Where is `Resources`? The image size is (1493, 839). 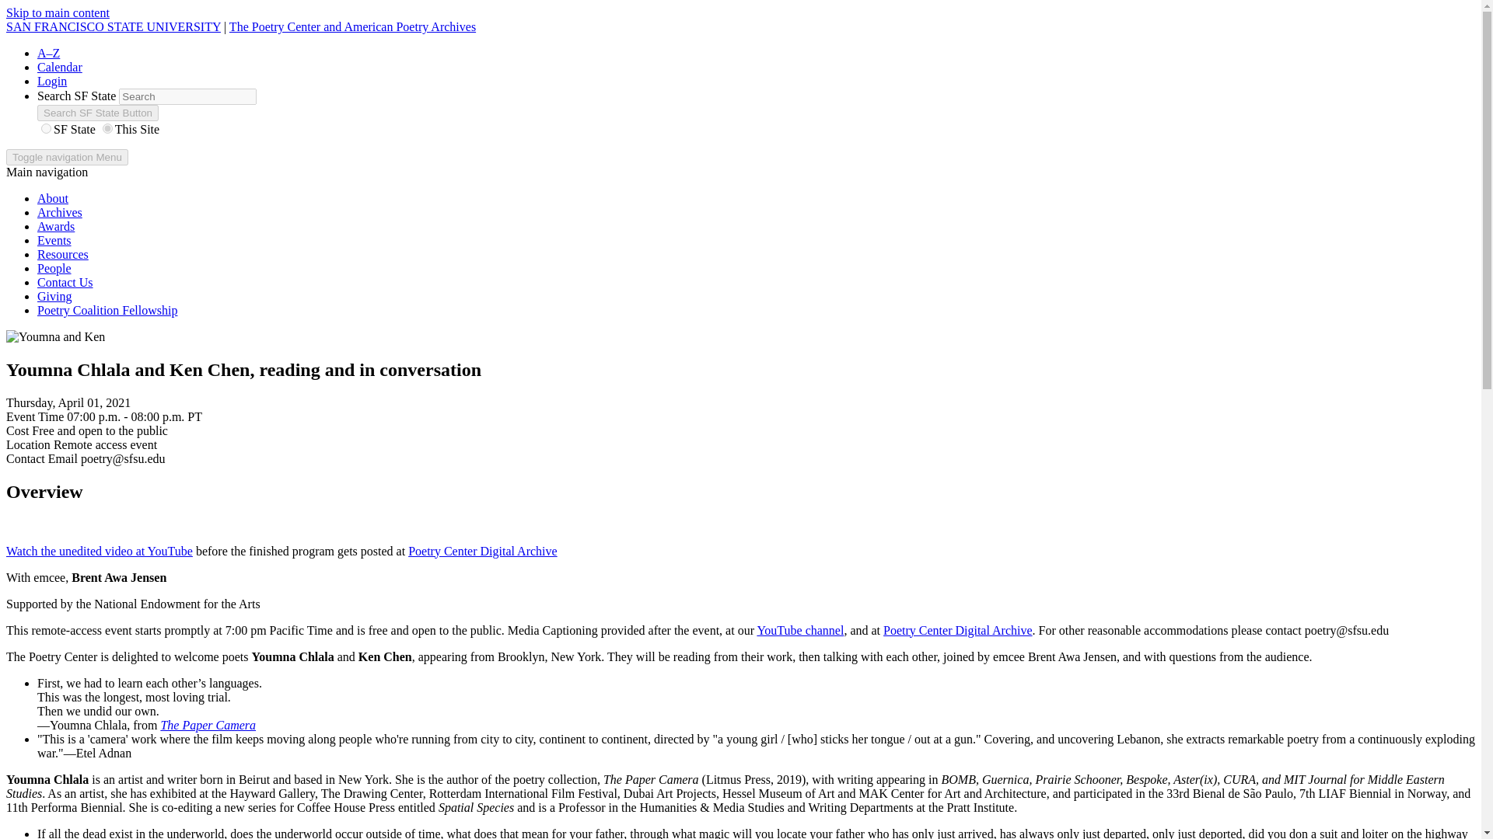
Resources is located at coordinates (62, 253).